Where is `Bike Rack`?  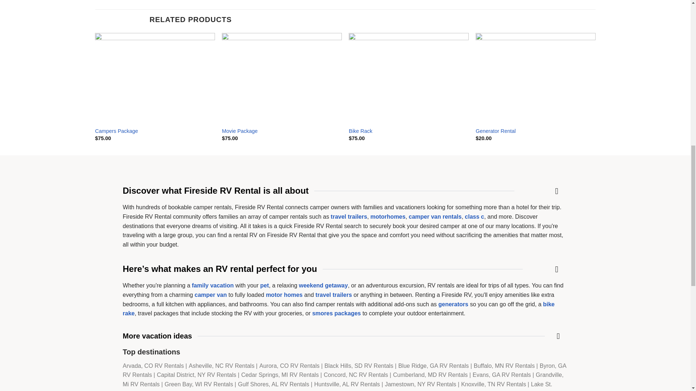 Bike Rack is located at coordinates (360, 131).